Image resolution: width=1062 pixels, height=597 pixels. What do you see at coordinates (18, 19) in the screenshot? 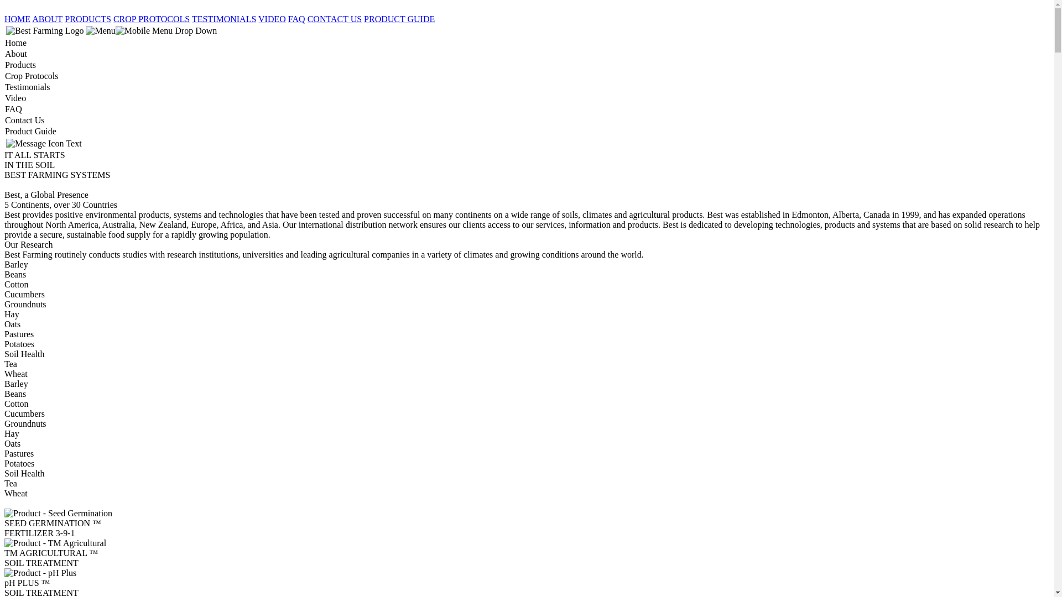
I see `HOME` at bounding box center [18, 19].